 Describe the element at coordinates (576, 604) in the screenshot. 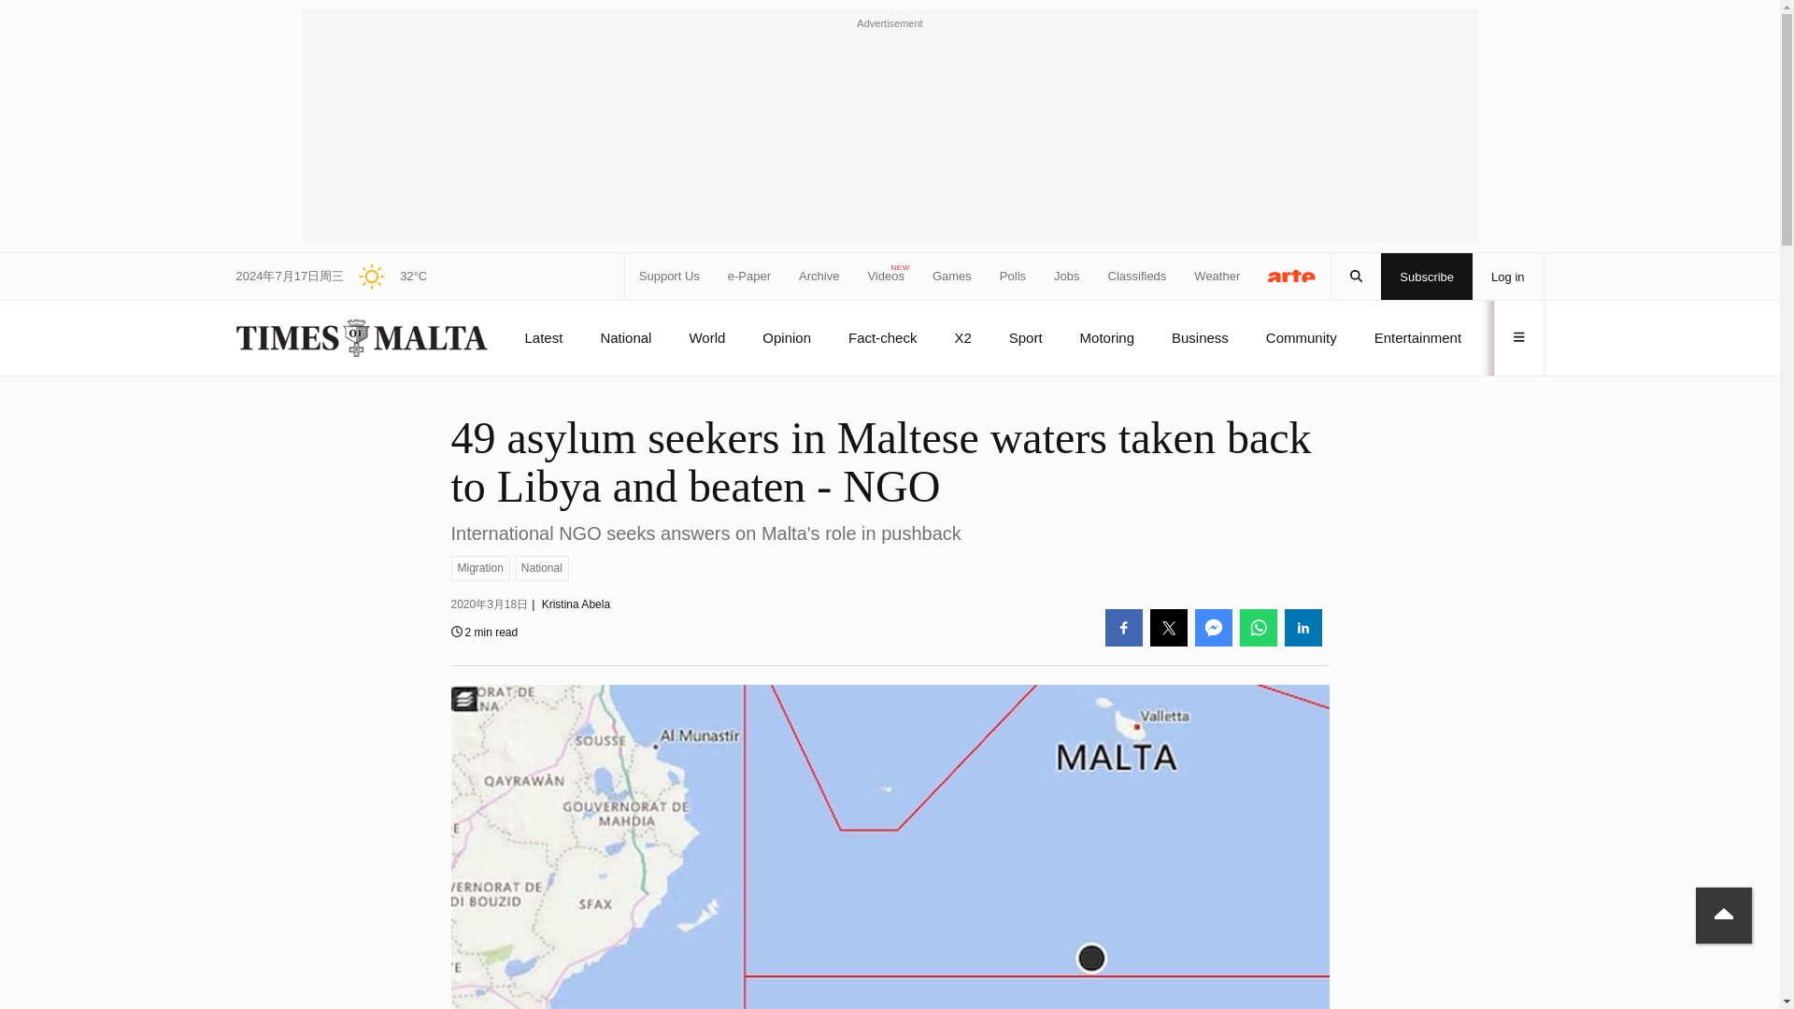

I see `Kristina Abela` at that location.